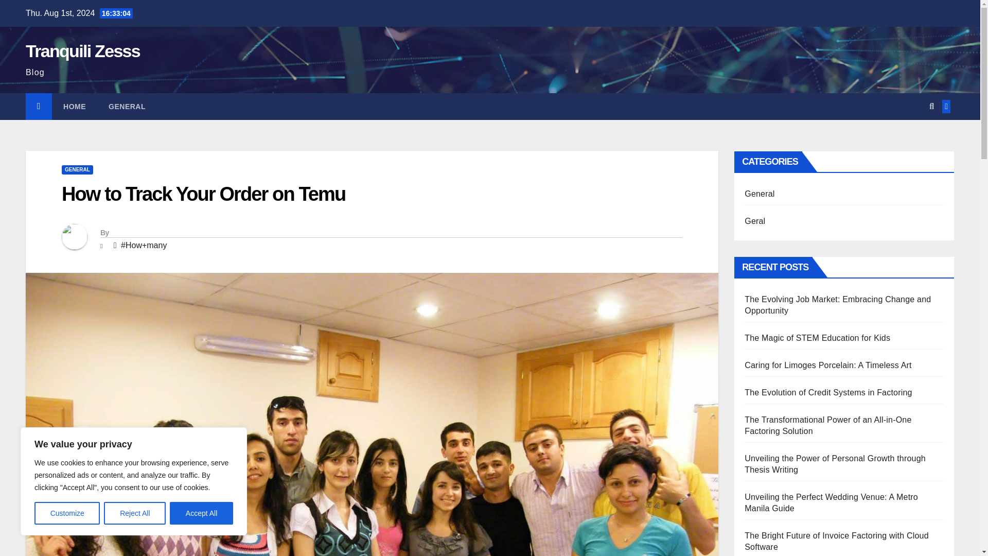 This screenshot has width=988, height=556. What do you see at coordinates (127, 107) in the screenshot?
I see `GENERAL` at bounding box center [127, 107].